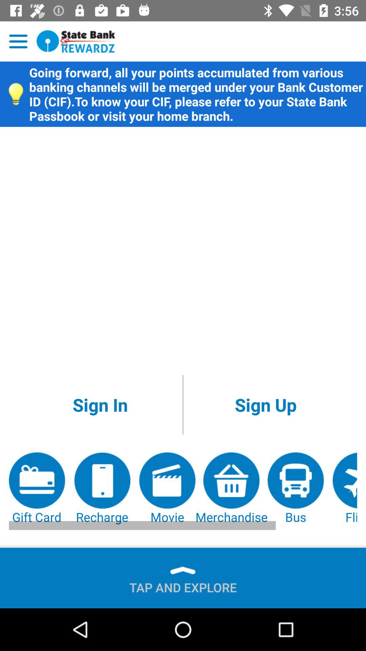  Describe the element at coordinates (231, 489) in the screenshot. I see `turn off item below sign up` at that location.